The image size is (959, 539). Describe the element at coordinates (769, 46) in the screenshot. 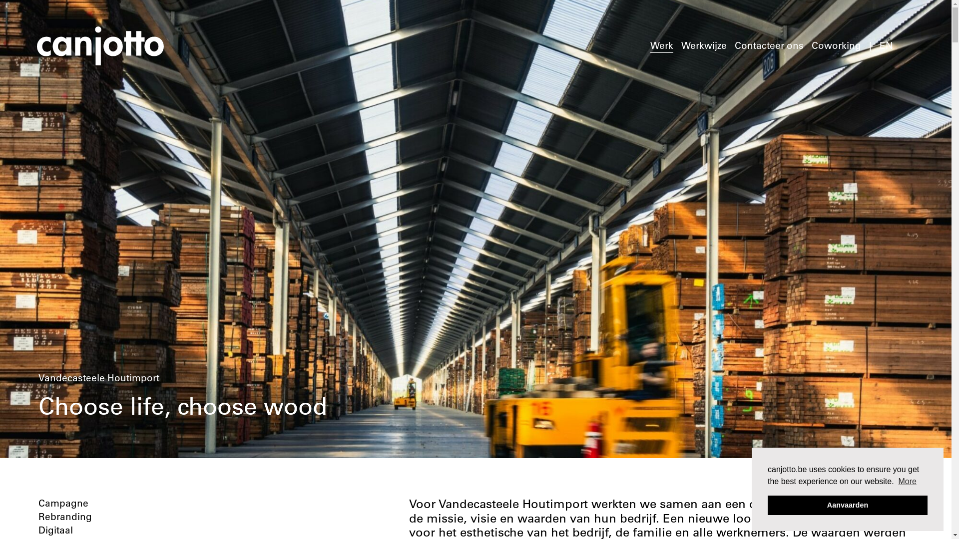

I see `Contacteer ons` at that location.